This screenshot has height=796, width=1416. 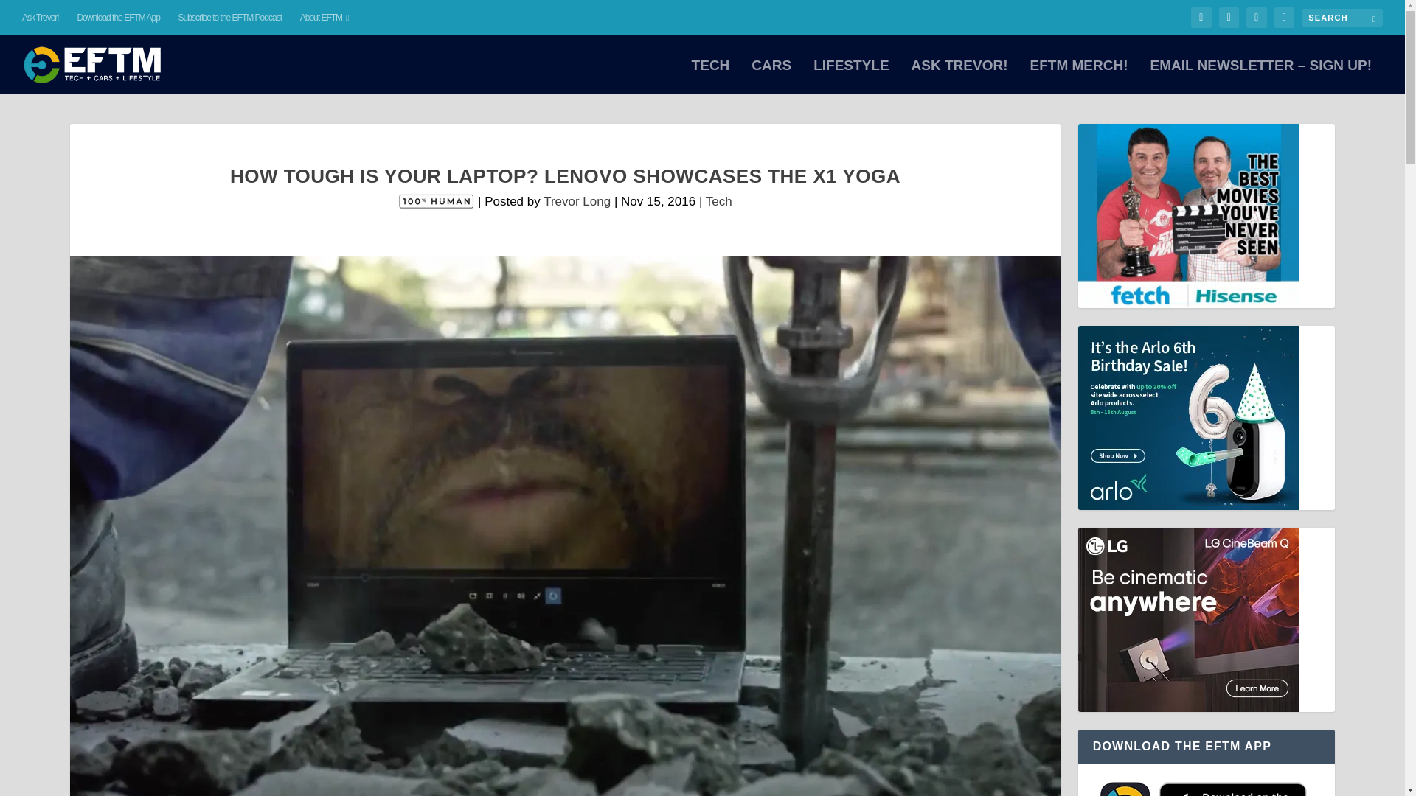 I want to click on CARS, so click(x=771, y=77).